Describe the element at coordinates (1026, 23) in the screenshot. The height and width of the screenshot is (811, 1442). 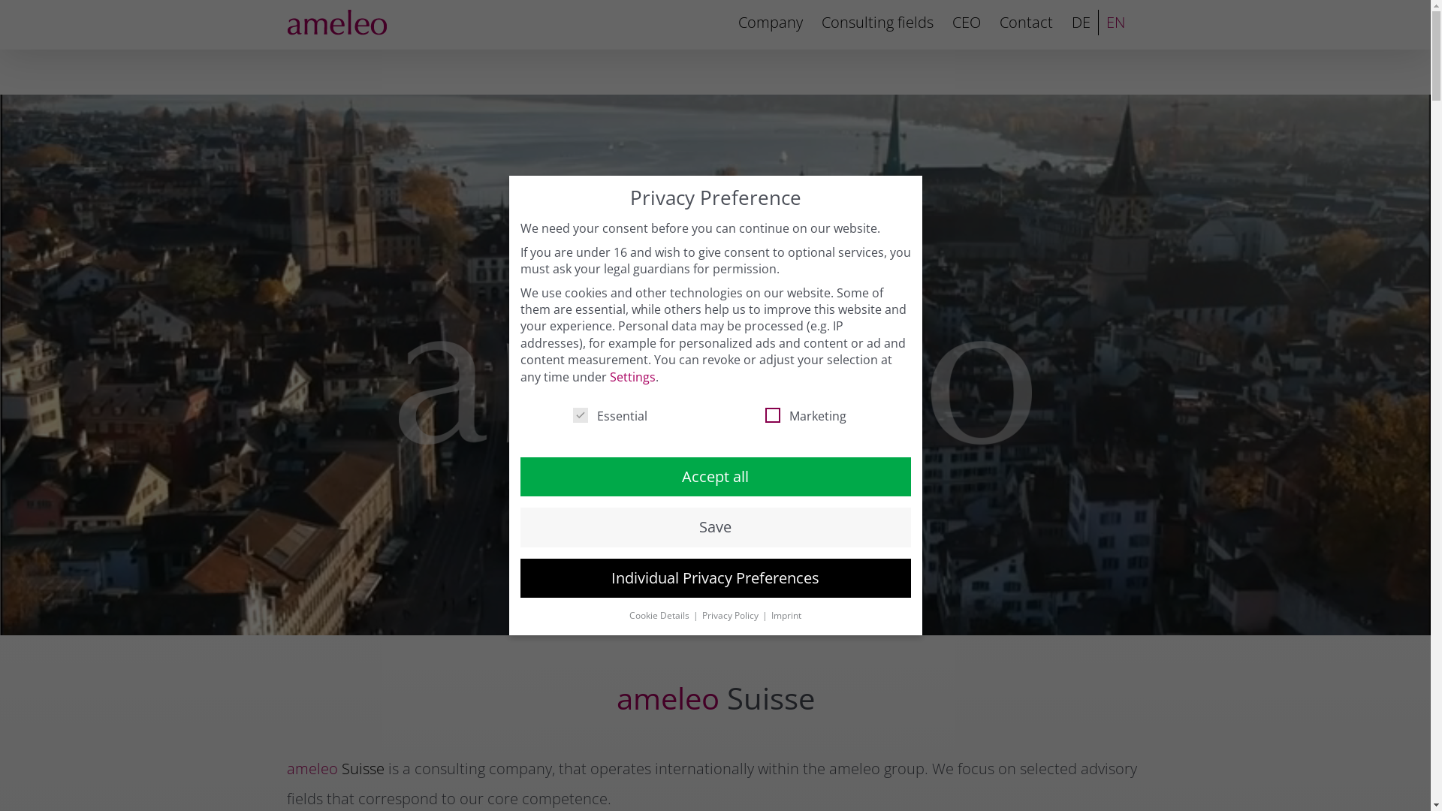
I see `Contact` at that location.